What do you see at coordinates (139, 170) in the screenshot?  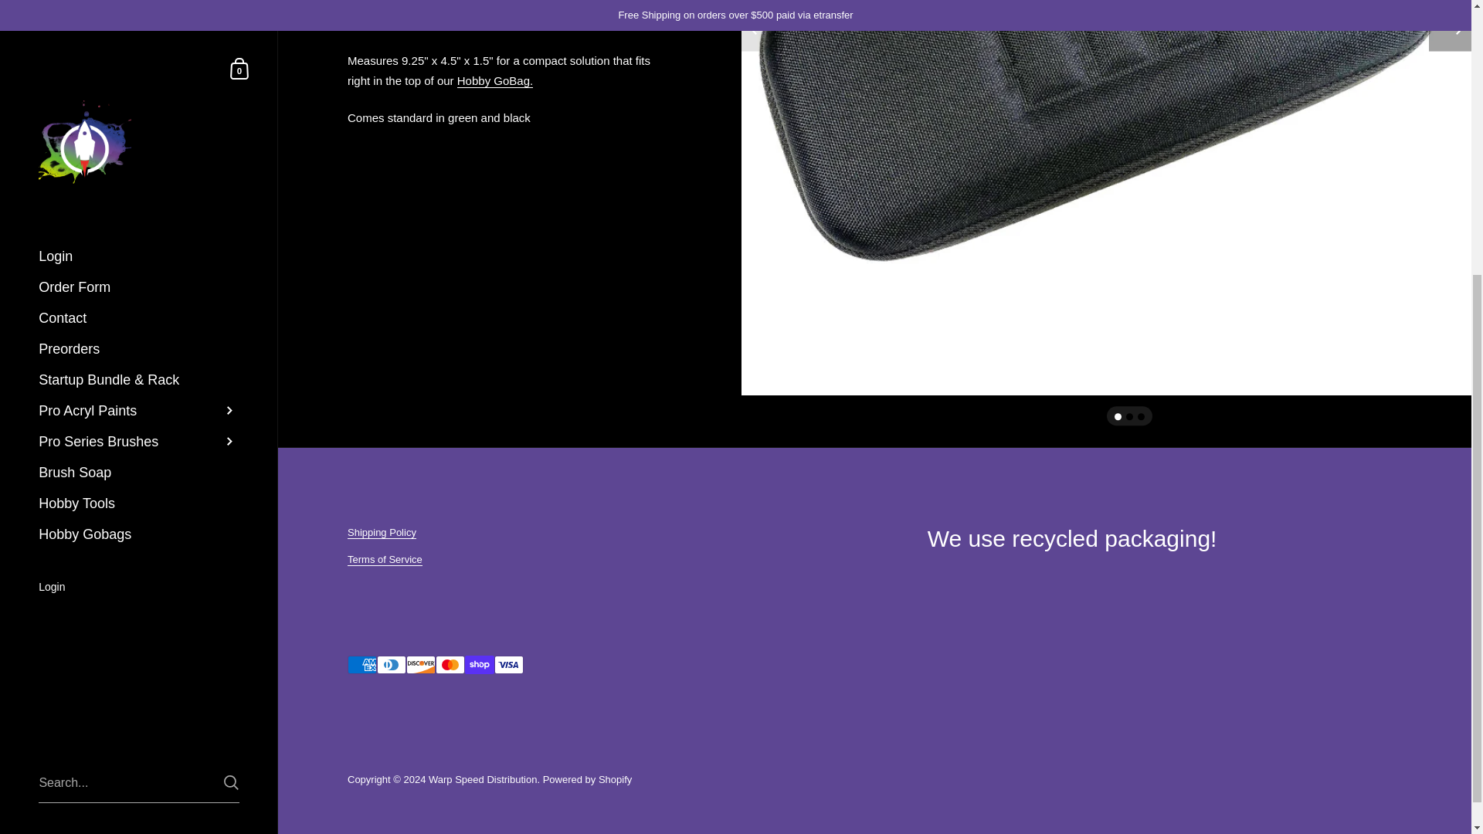 I see `Login` at bounding box center [139, 170].